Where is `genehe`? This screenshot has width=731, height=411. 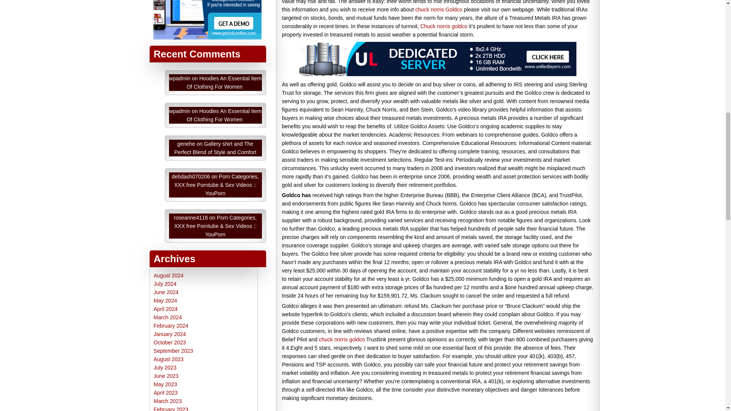 genehe is located at coordinates (186, 144).